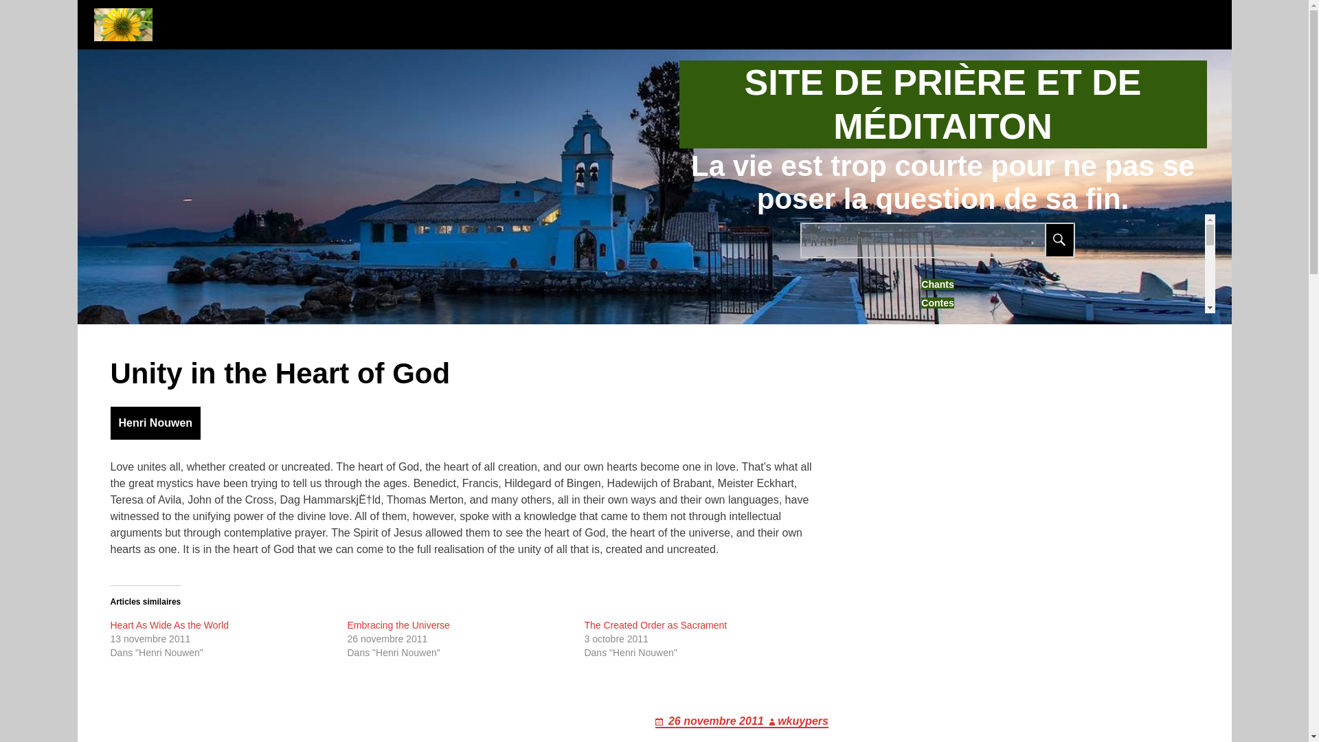  I want to click on The Created Order as Sacrament, so click(655, 625).